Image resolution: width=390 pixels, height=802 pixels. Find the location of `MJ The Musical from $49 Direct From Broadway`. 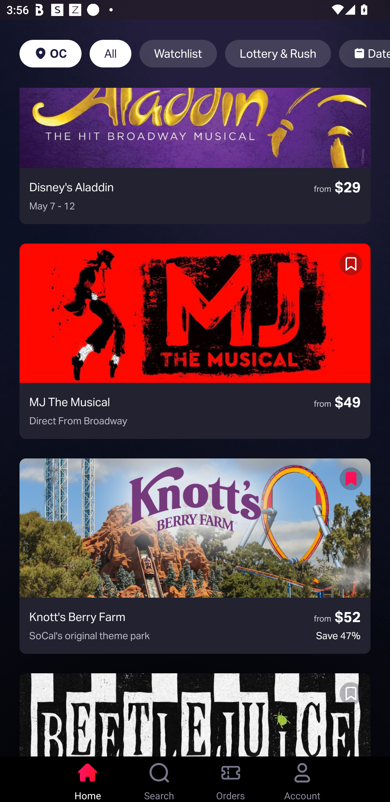

MJ The Musical from $49 Direct From Broadway is located at coordinates (195, 341).